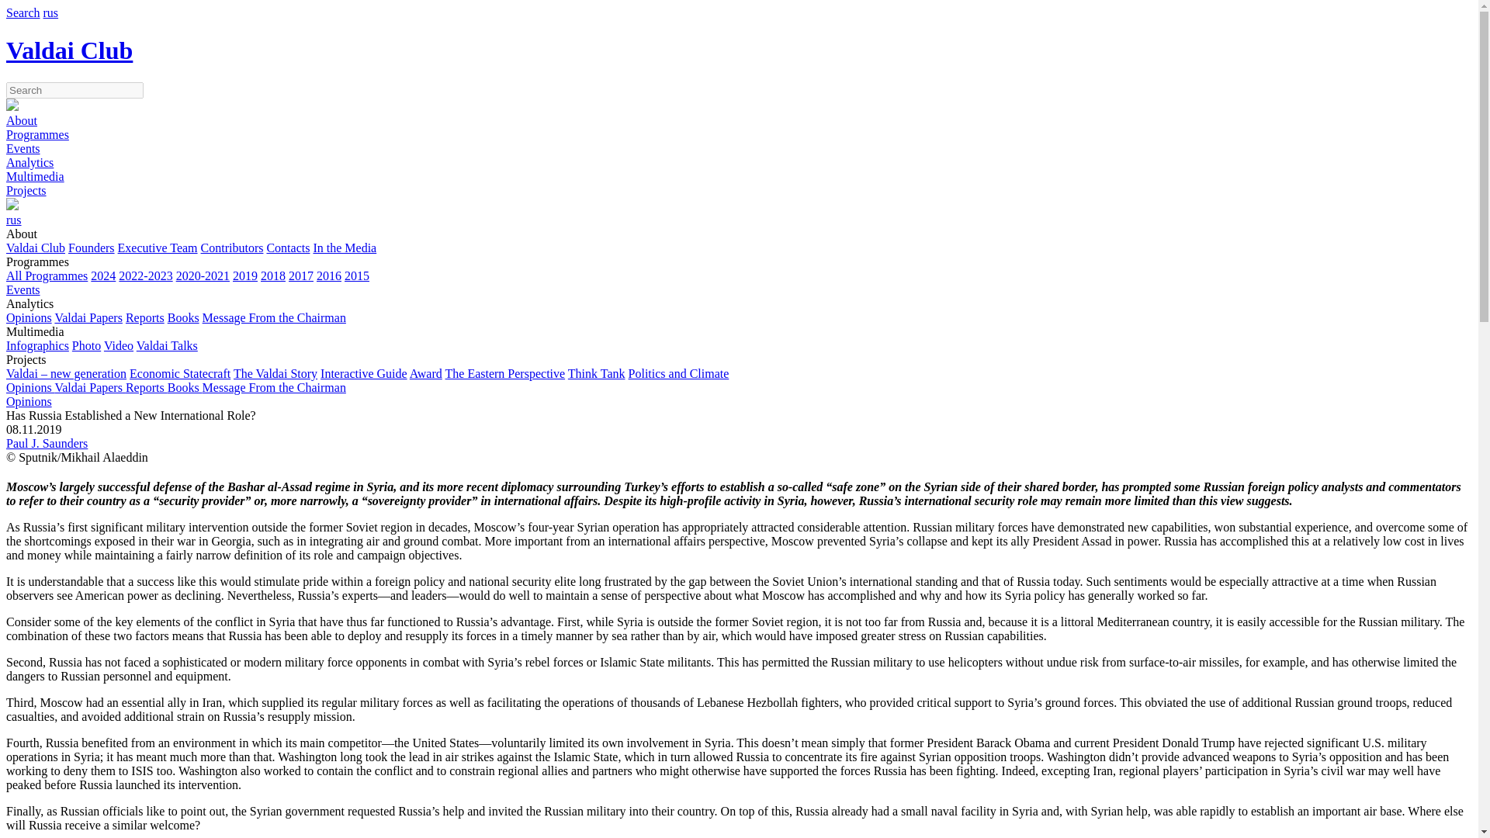  What do you see at coordinates (144, 317) in the screenshot?
I see `Reports` at bounding box center [144, 317].